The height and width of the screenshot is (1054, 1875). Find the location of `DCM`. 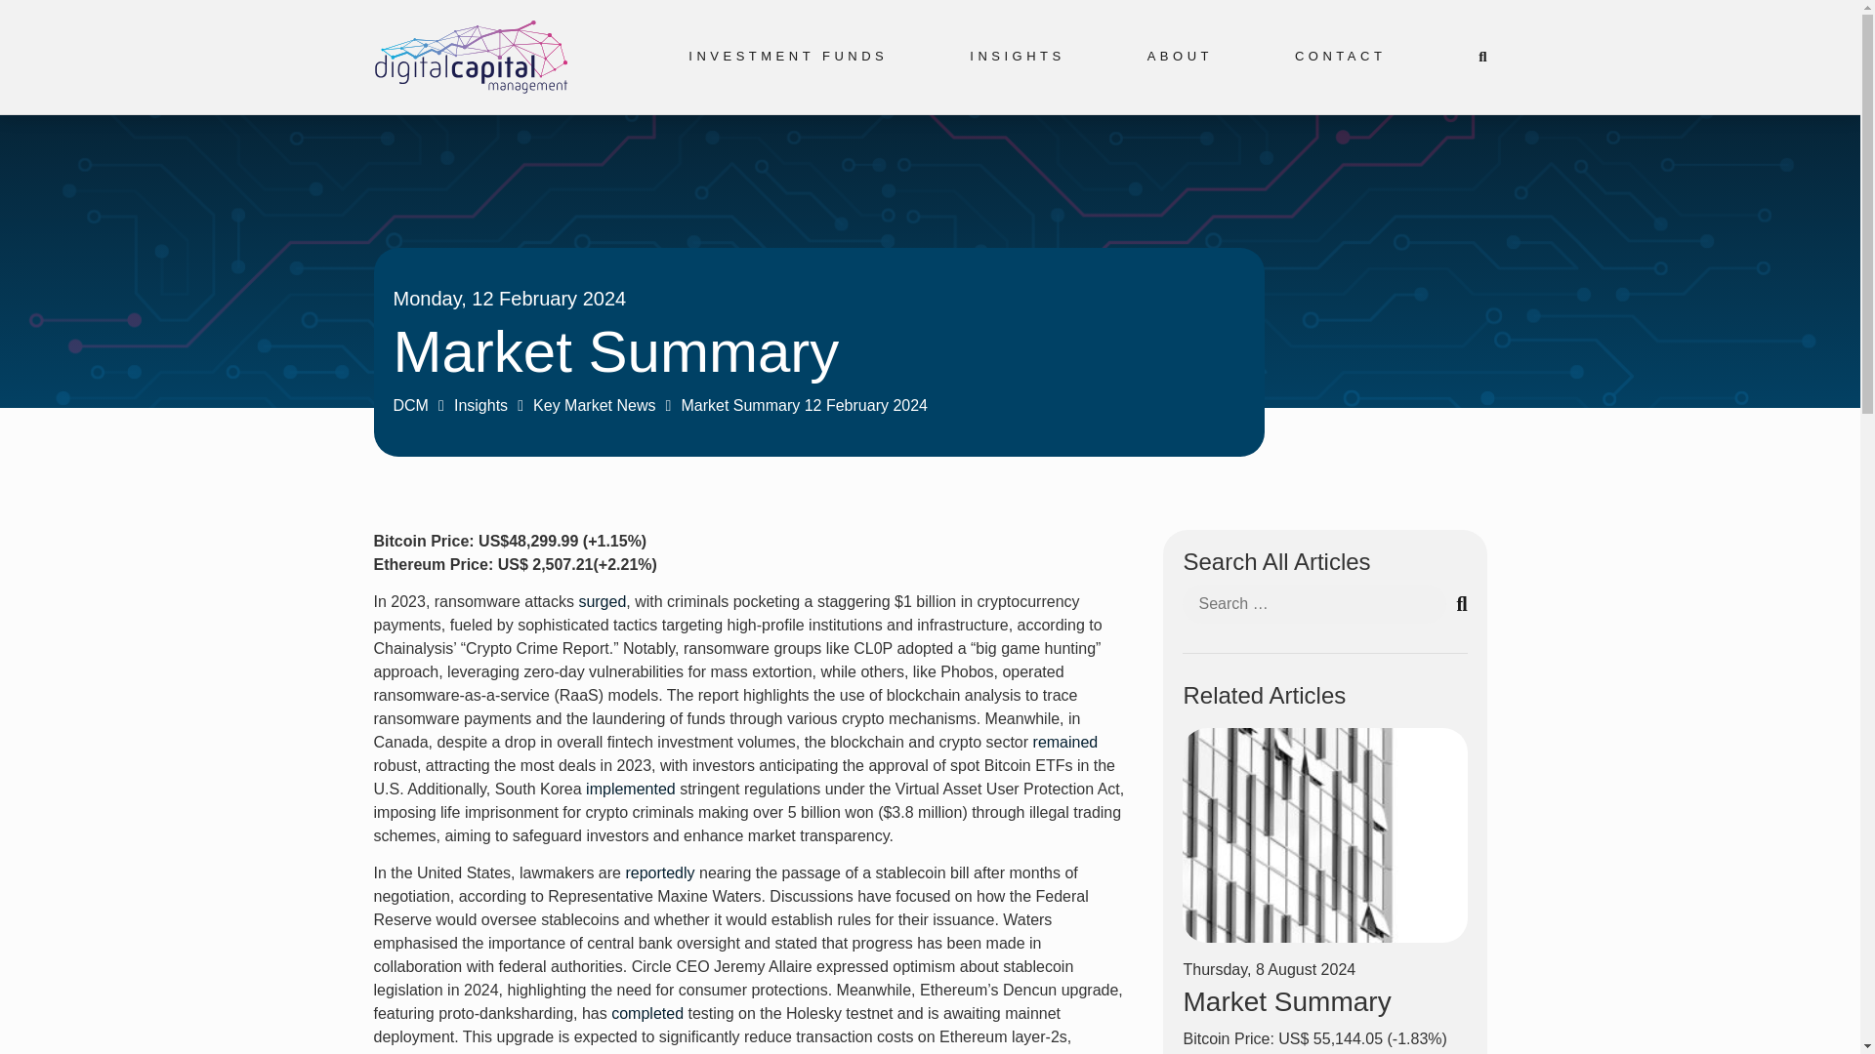

DCM is located at coordinates (409, 405).